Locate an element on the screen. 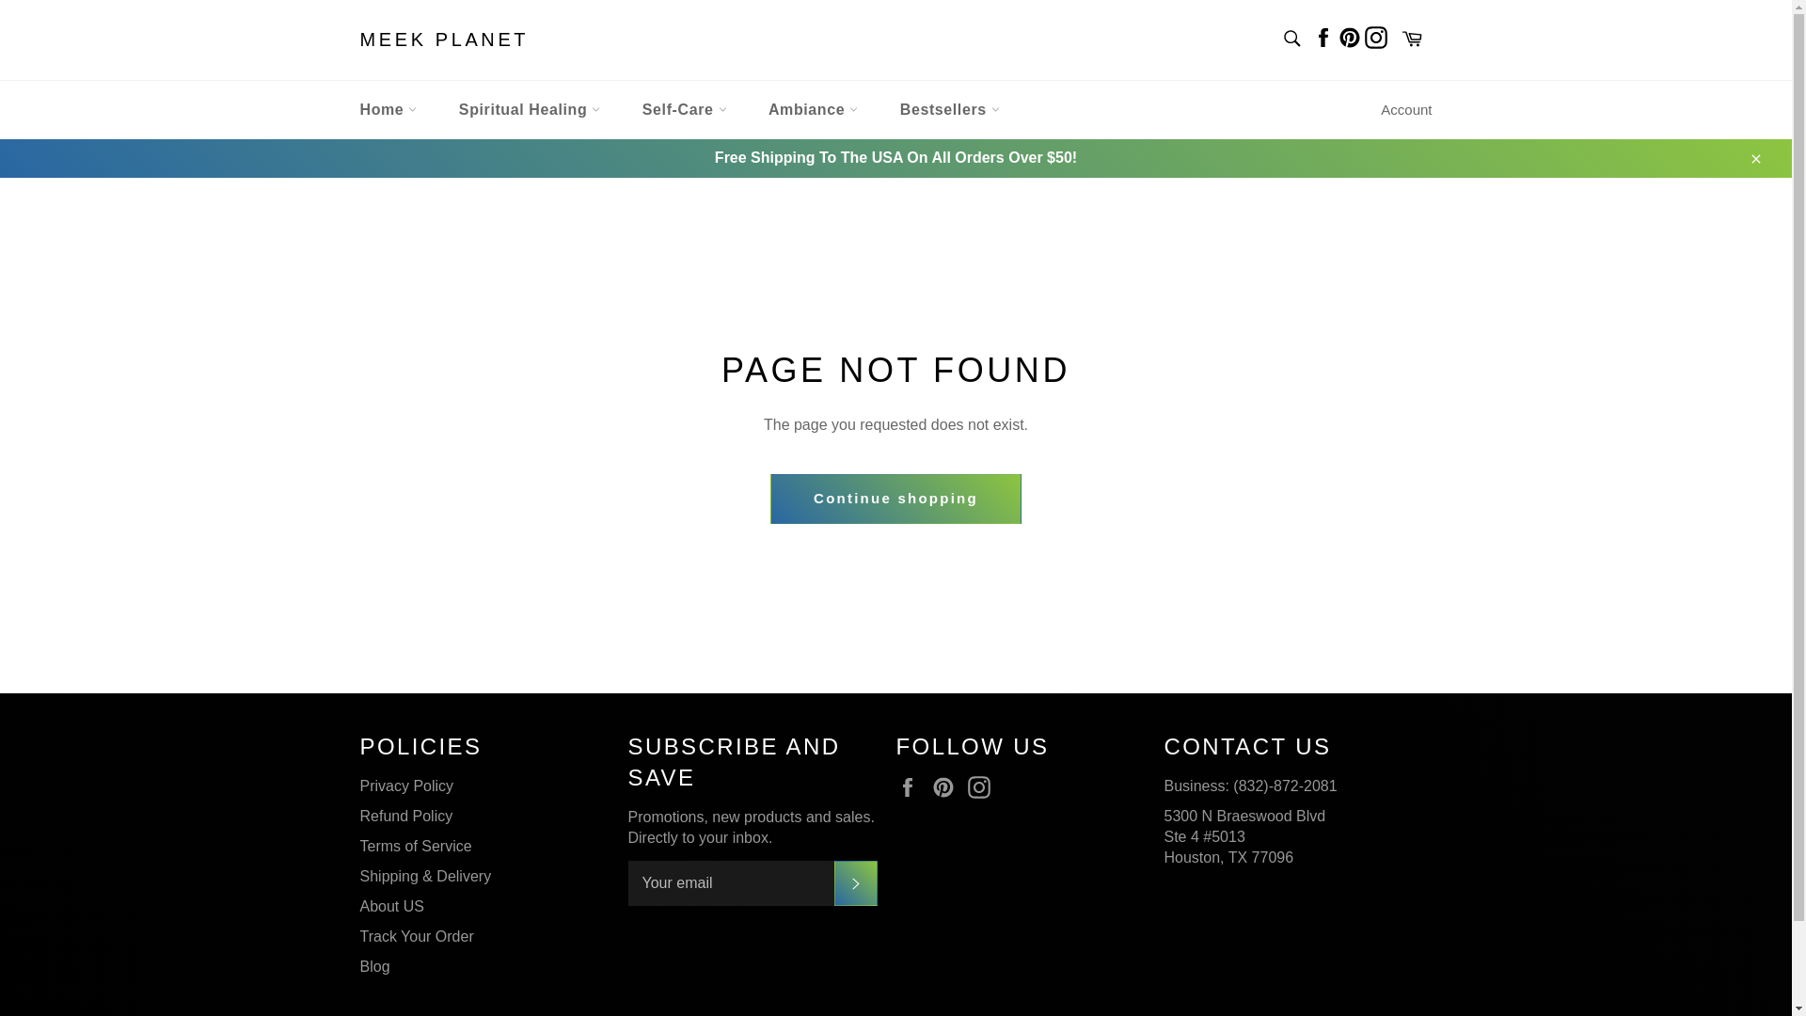 The width and height of the screenshot is (1806, 1016). Instagram is located at coordinates (1375, 36).